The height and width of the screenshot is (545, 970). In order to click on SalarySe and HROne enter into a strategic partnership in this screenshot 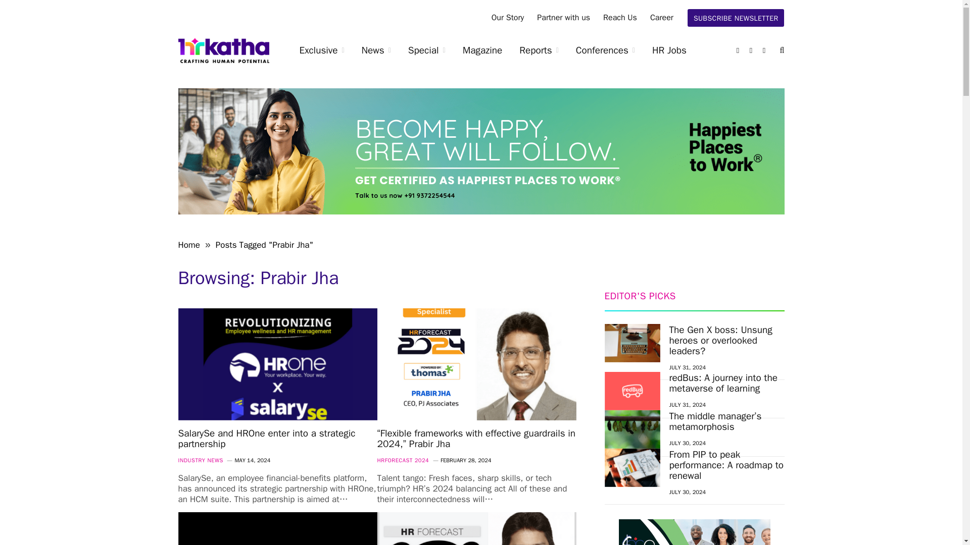, I will do `click(277, 364)`.